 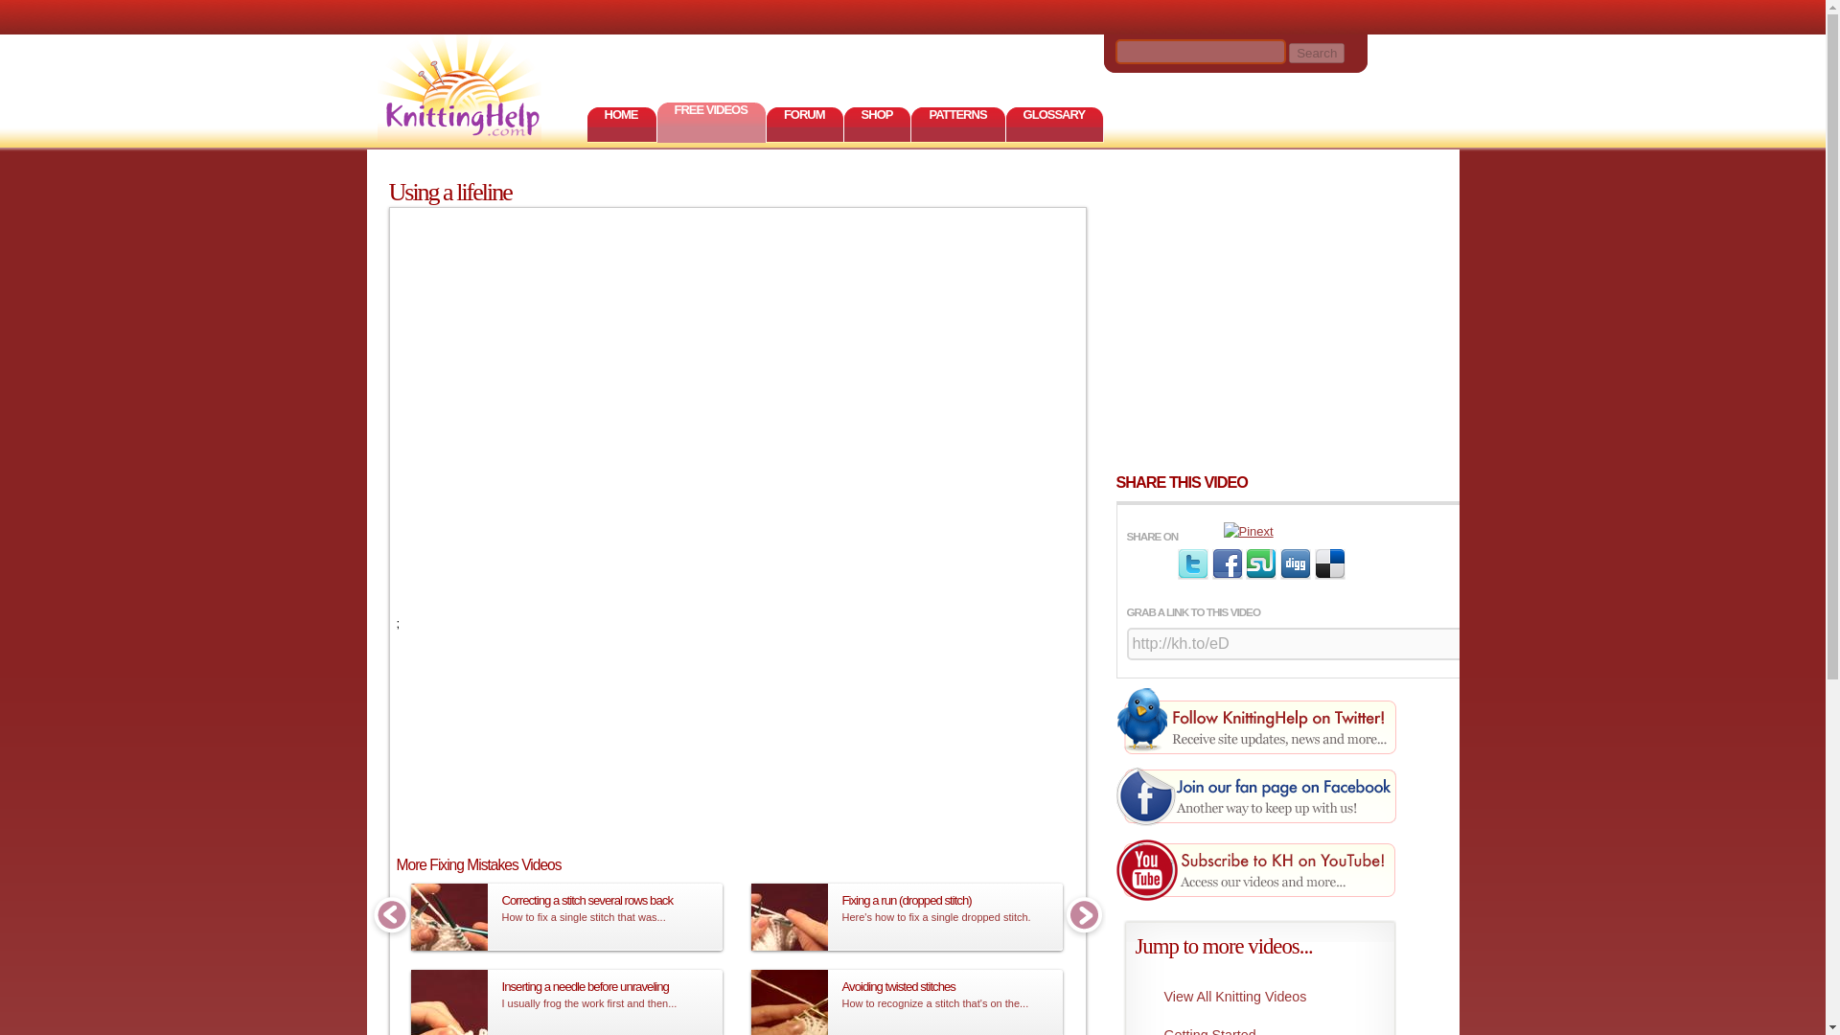 What do you see at coordinates (621, 125) in the screenshot?
I see `HOME` at bounding box center [621, 125].